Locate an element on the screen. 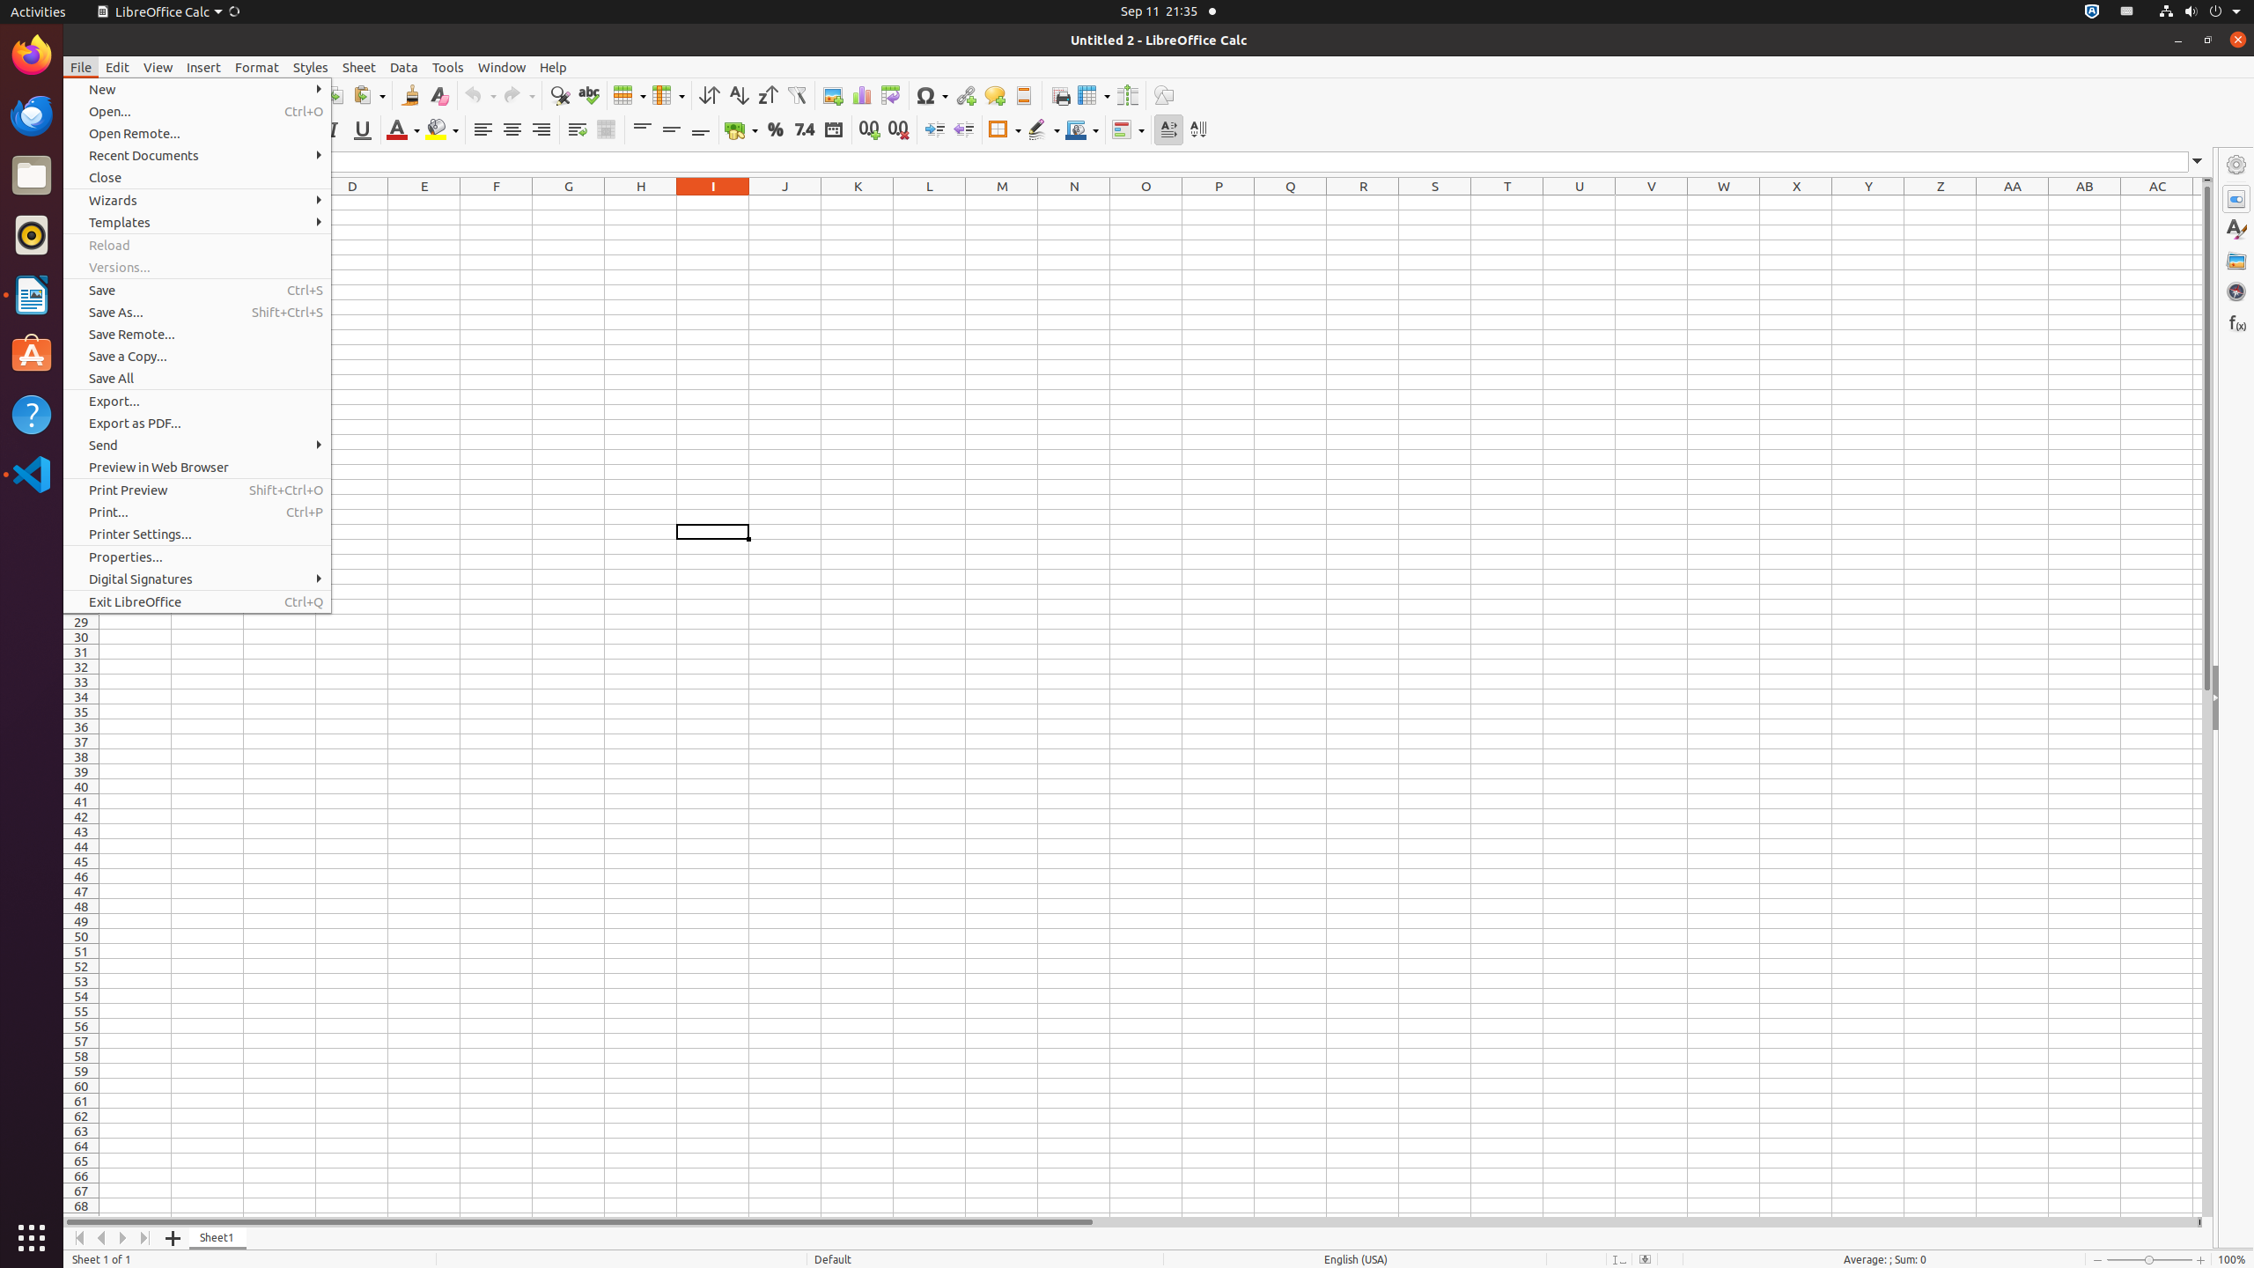 This screenshot has height=1268, width=2254. Save All is located at coordinates (197, 379).